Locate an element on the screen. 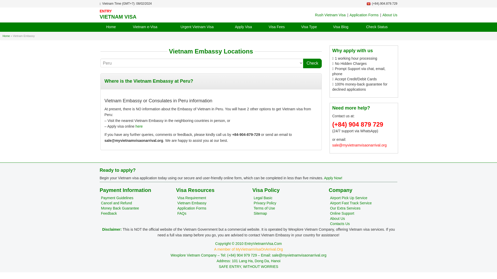 This screenshot has height=279, width=497. Privacy Policy is located at coordinates (265, 203).